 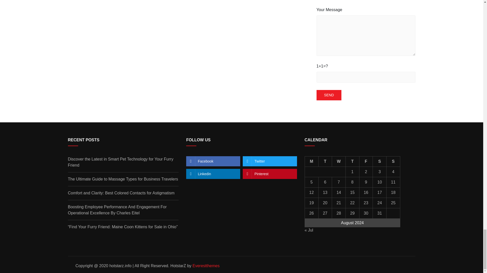 What do you see at coordinates (380, 161) in the screenshot?
I see `Saturday` at bounding box center [380, 161].